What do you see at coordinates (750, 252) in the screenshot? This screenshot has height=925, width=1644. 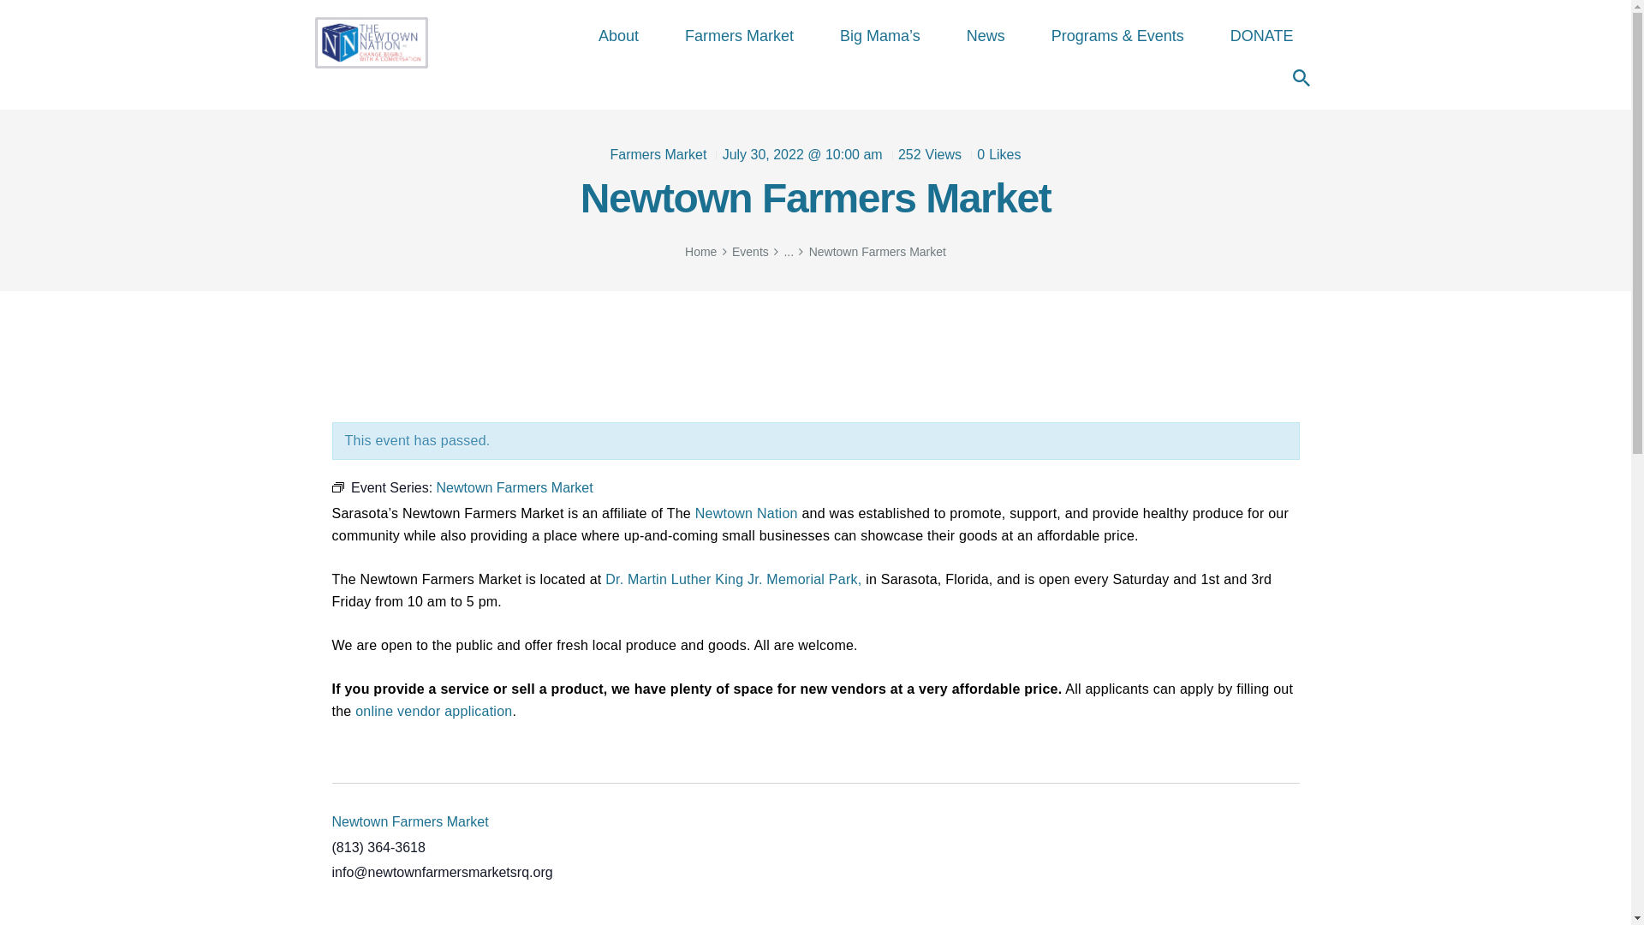 I see `Events` at bounding box center [750, 252].